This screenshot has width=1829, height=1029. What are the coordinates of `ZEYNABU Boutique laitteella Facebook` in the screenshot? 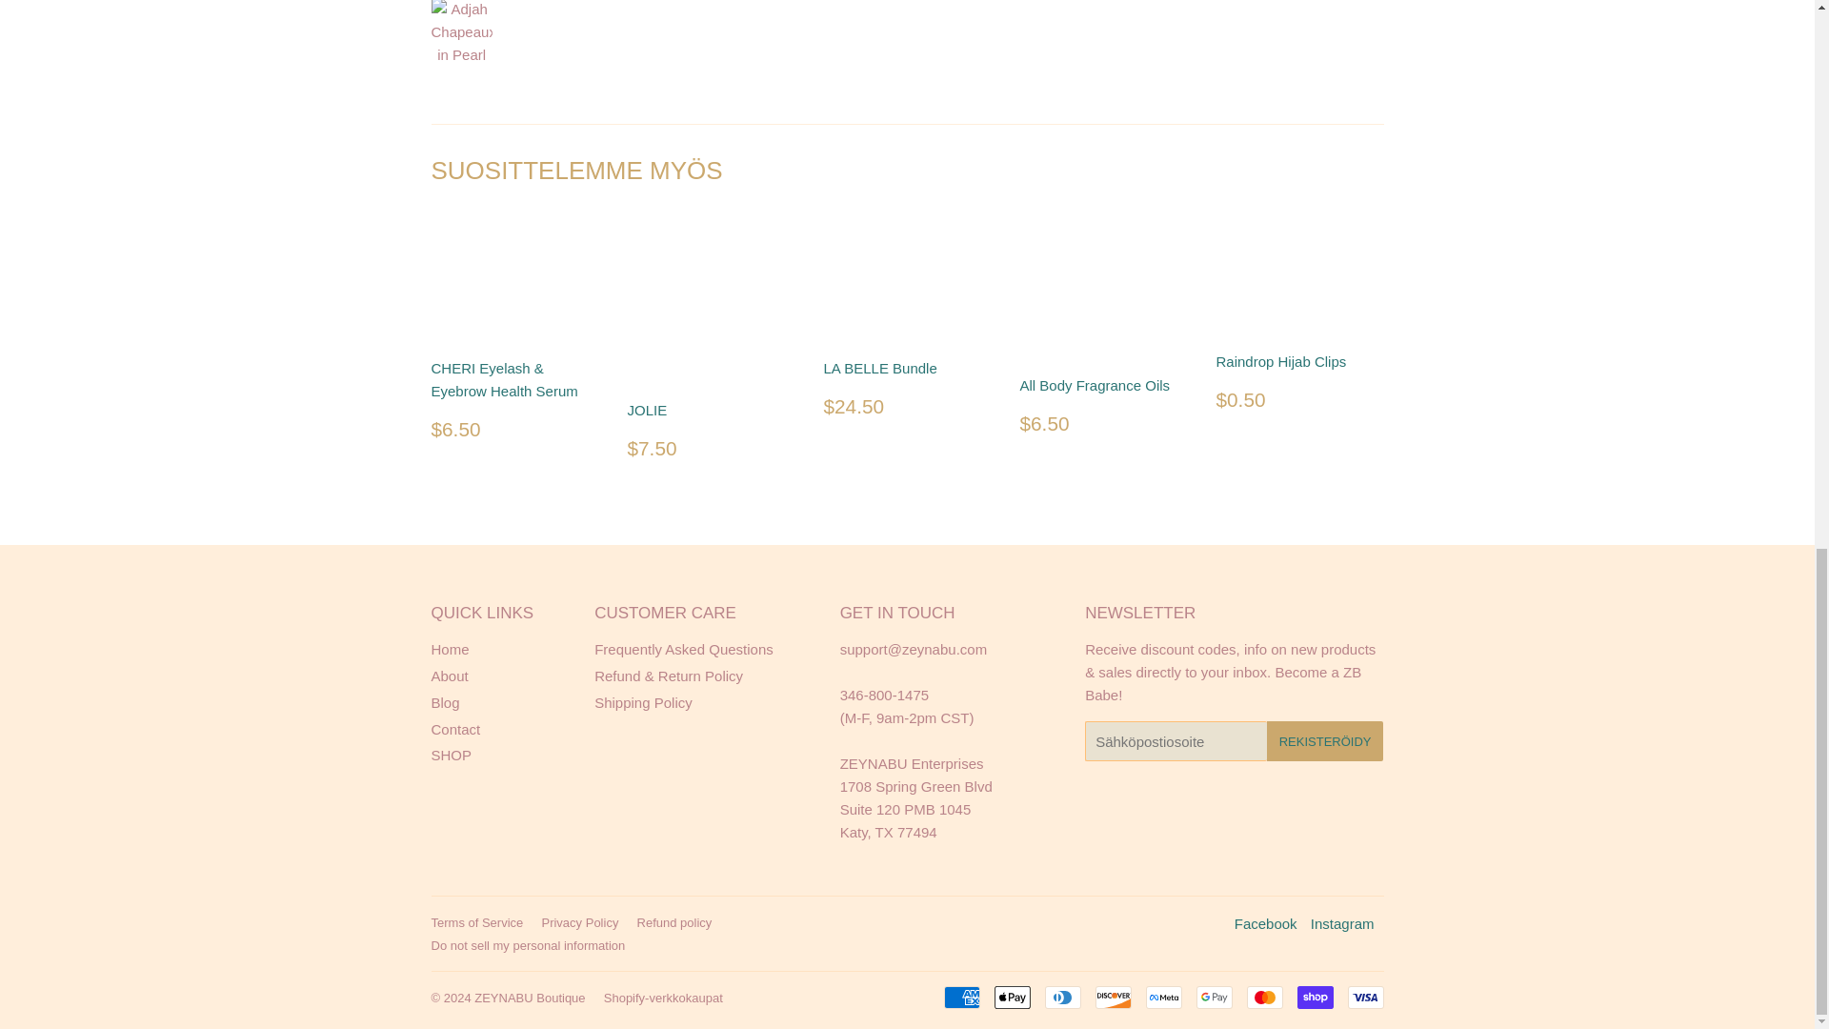 It's located at (1265, 922).